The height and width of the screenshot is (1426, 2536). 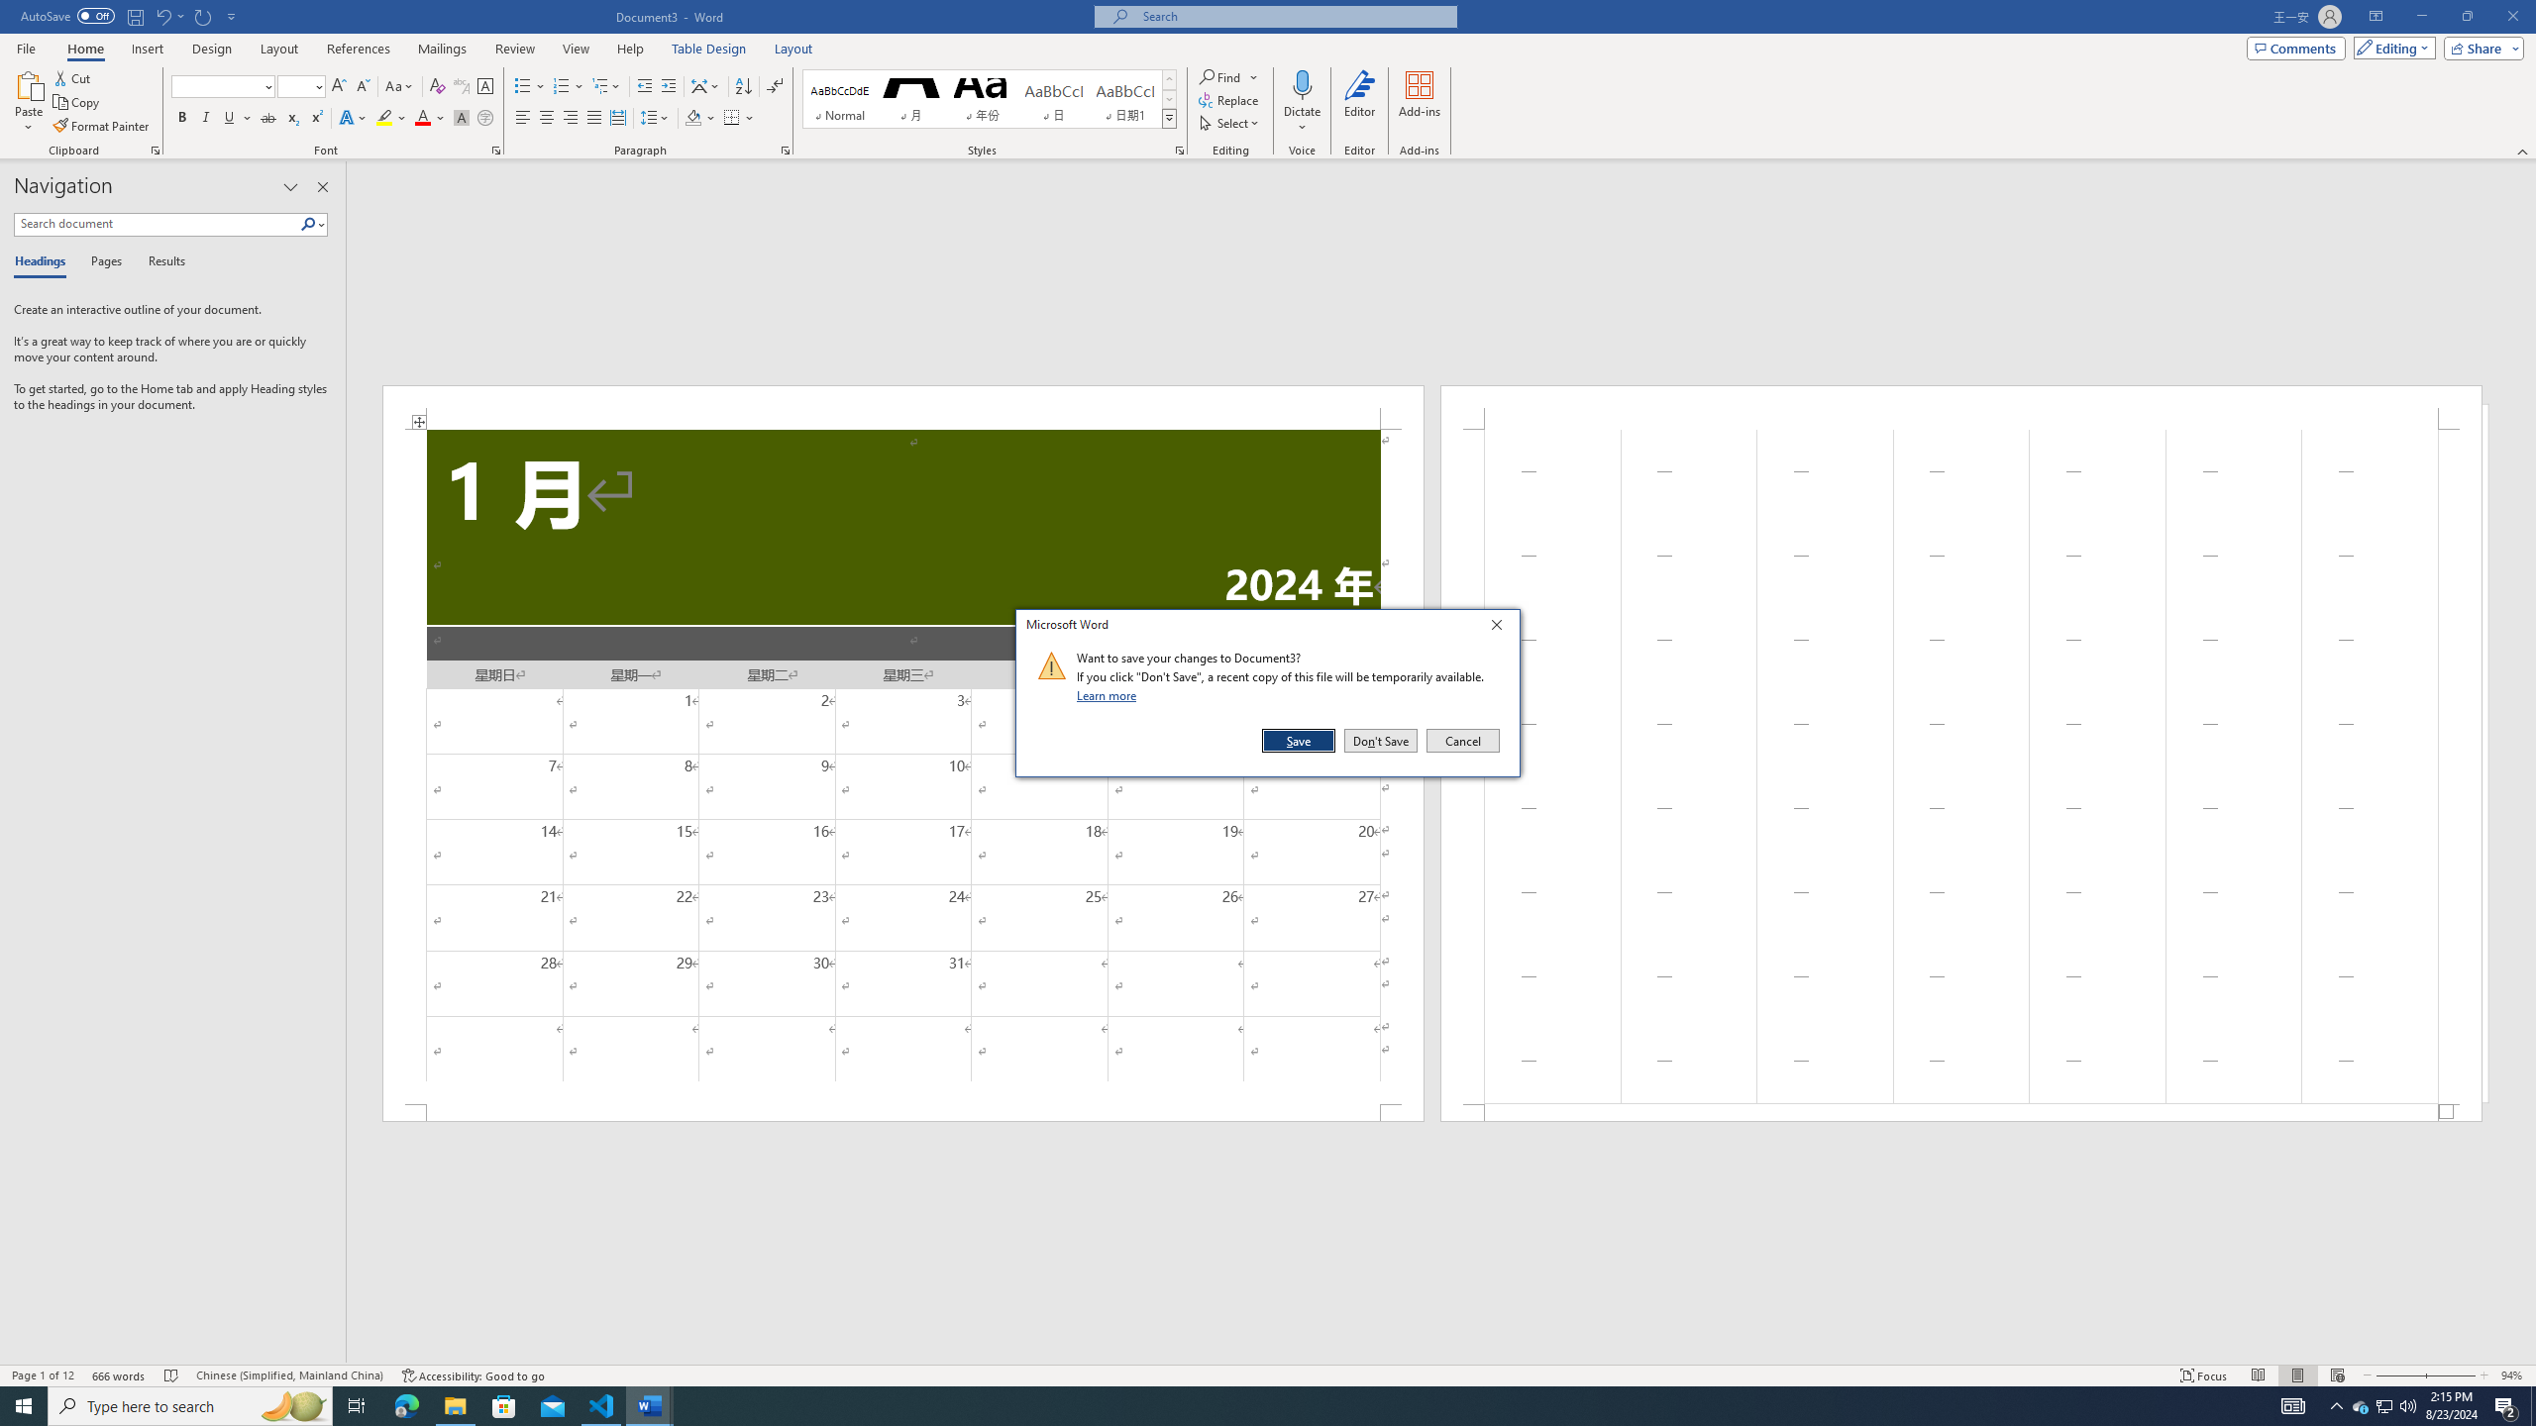 What do you see at coordinates (317, 85) in the screenshot?
I see `Open` at bounding box center [317, 85].